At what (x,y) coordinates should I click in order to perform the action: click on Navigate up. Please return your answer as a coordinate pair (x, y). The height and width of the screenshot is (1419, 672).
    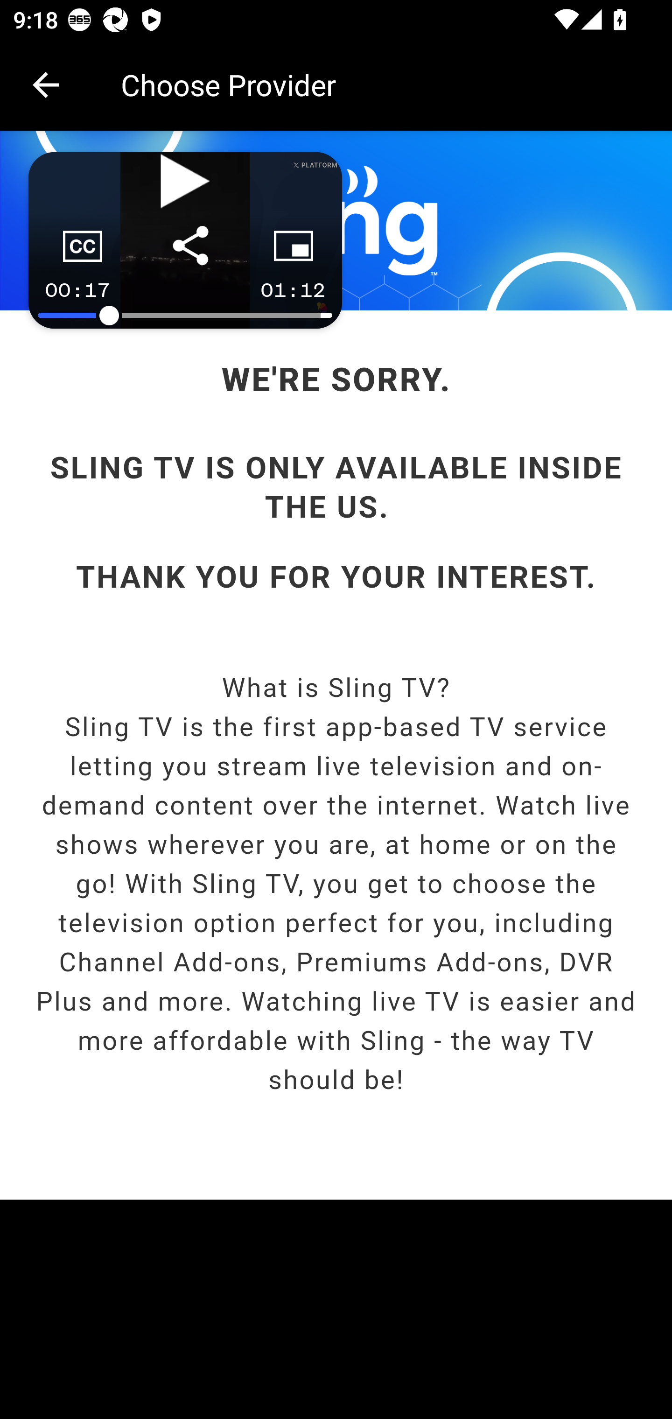
    Looking at the image, I should click on (46, 85).